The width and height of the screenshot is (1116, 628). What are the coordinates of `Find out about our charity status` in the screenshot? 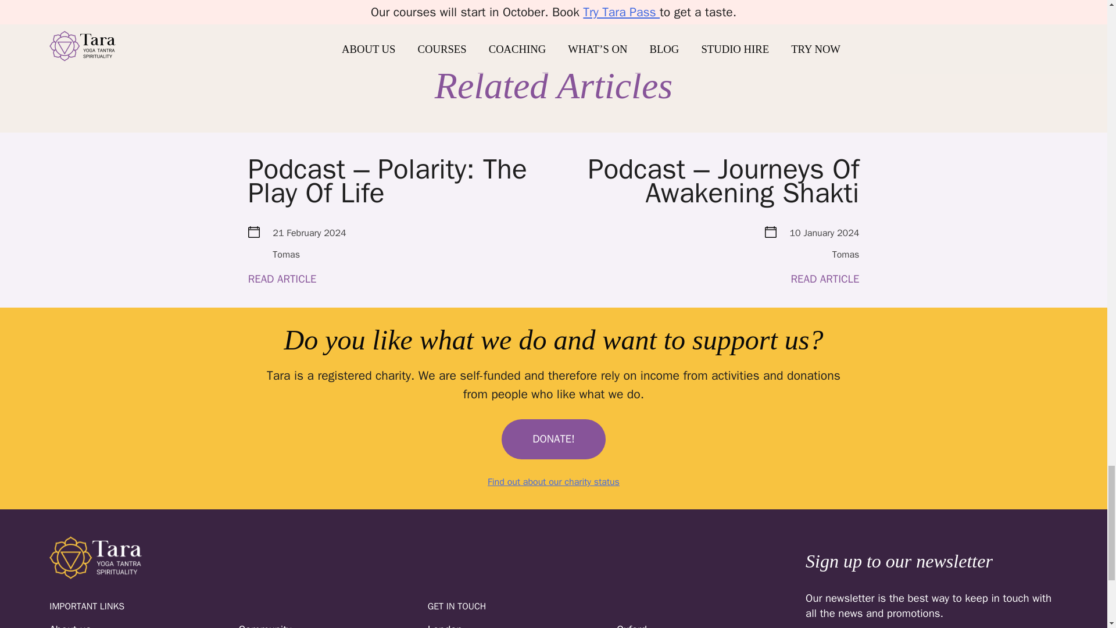 It's located at (553, 481).